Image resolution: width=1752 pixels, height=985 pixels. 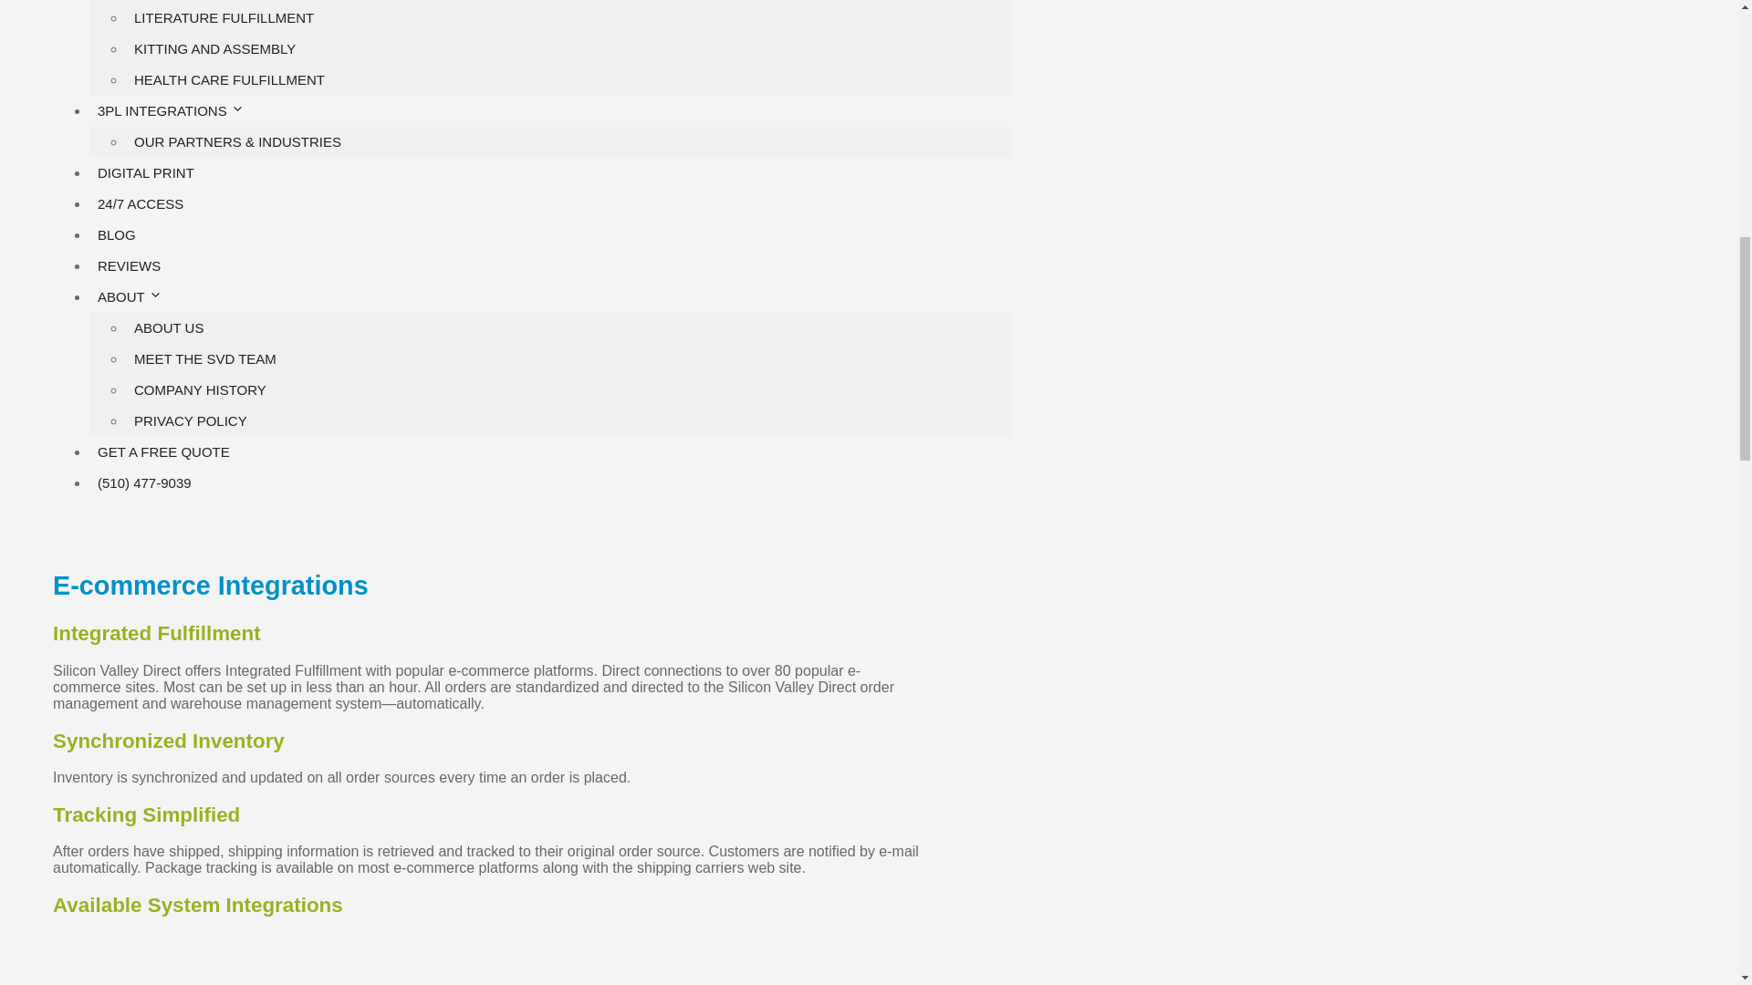 I want to click on KITTING AND ASSEMBLY, so click(x=214, y=48).